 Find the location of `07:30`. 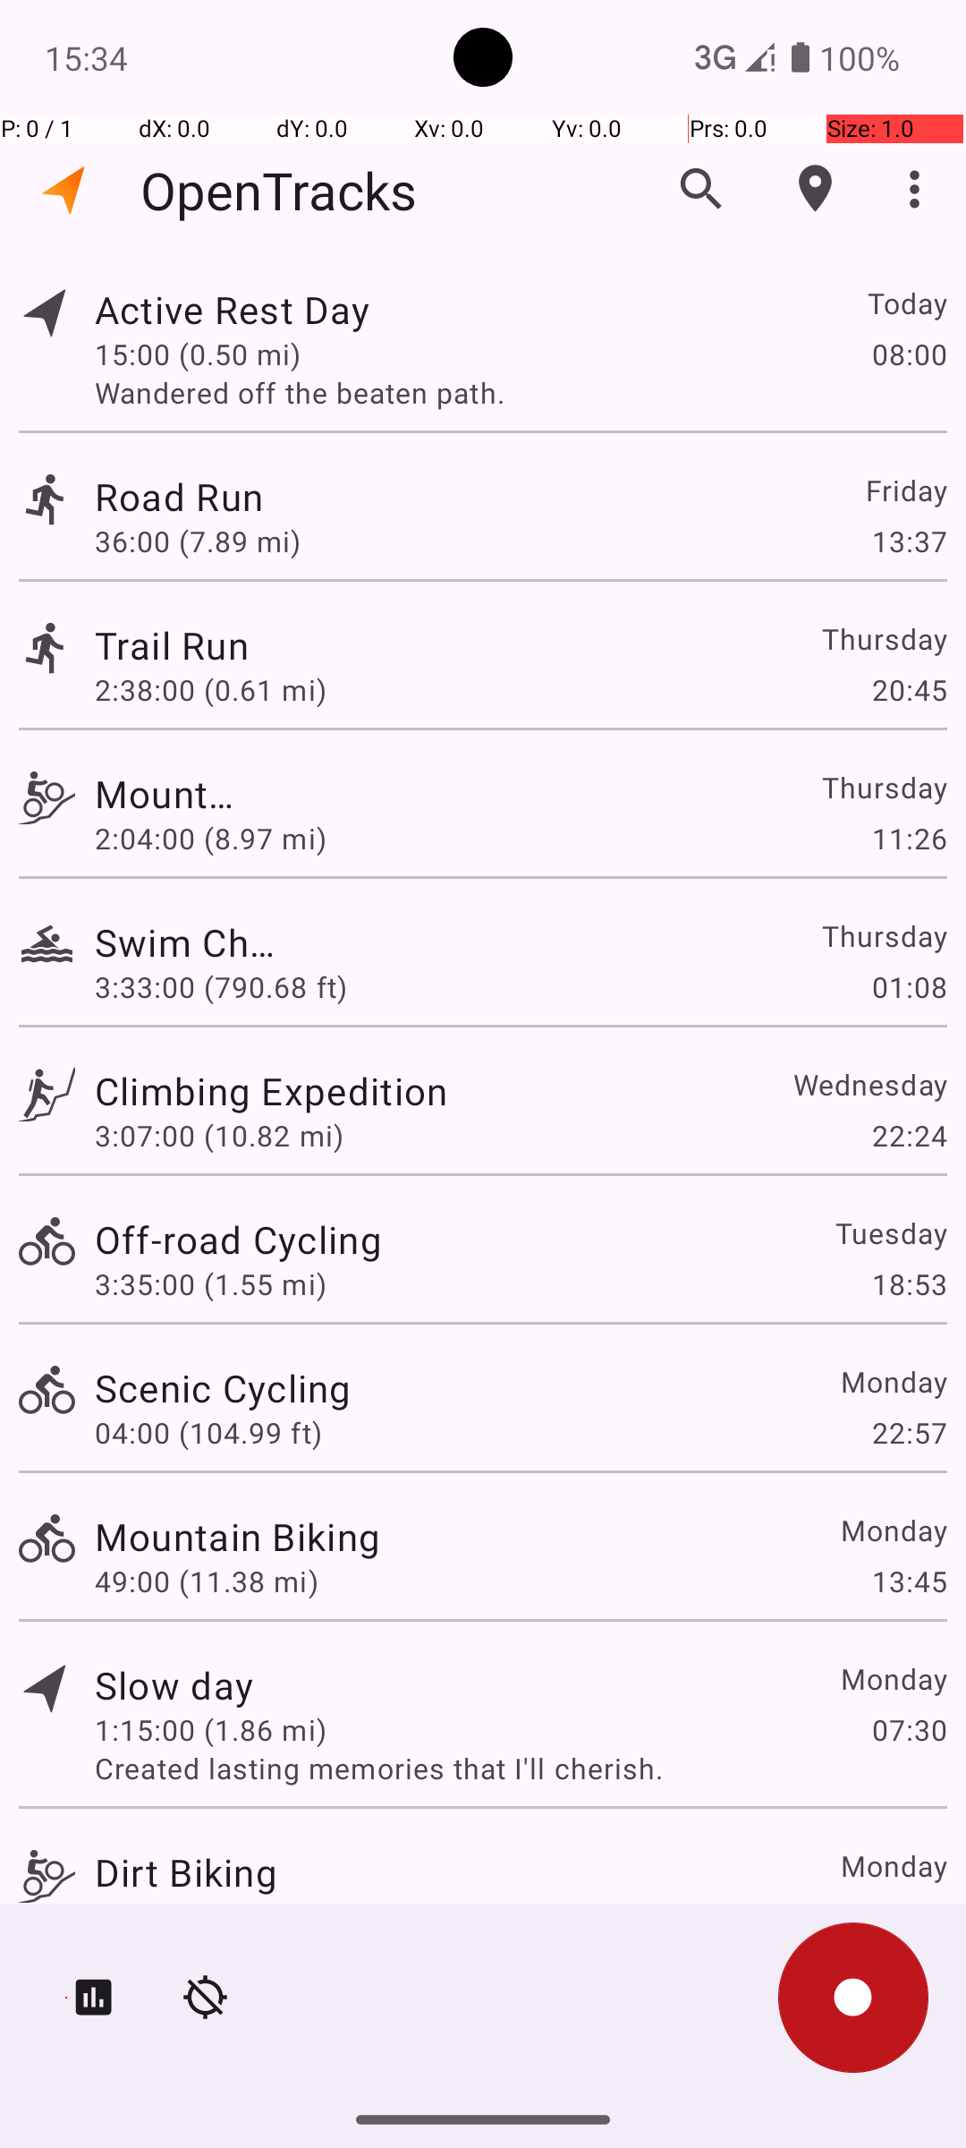

07:30 is located at coordinates (909, 1729).